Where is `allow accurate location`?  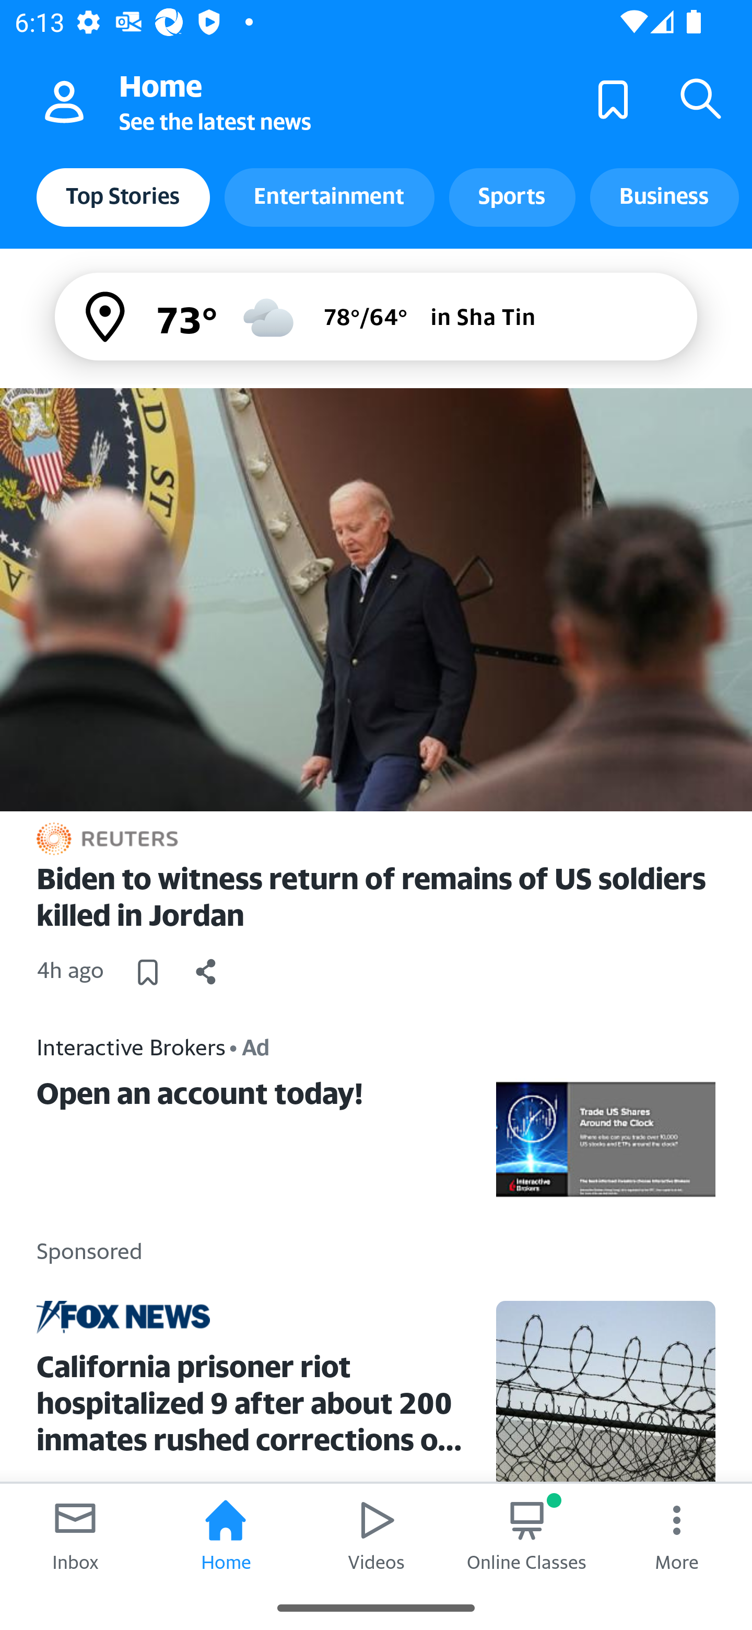 allow accurate location is located at coordinates (107, 317).